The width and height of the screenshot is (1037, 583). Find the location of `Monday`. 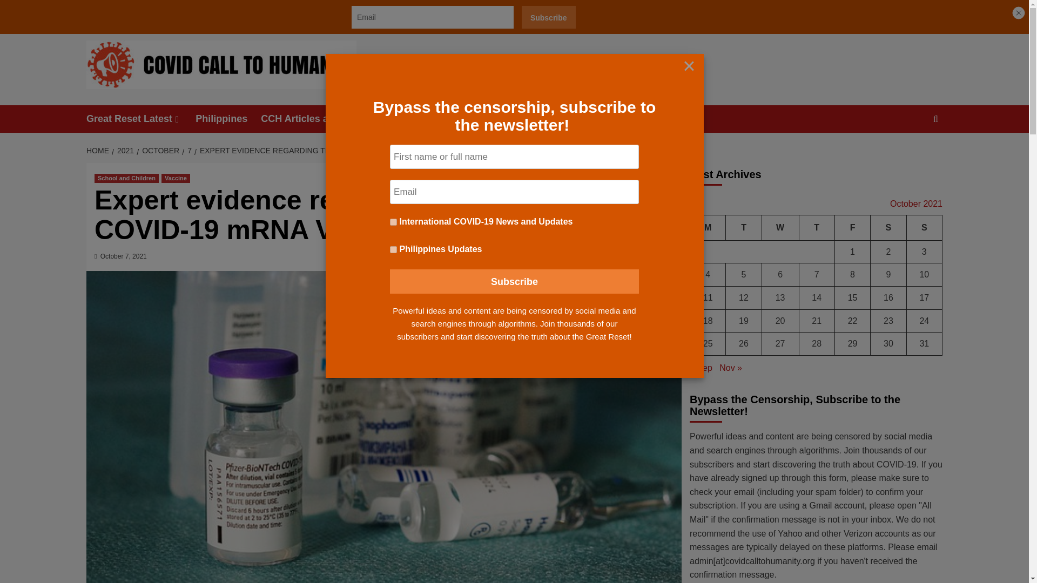

Monday is located at coordinates (708, 228).